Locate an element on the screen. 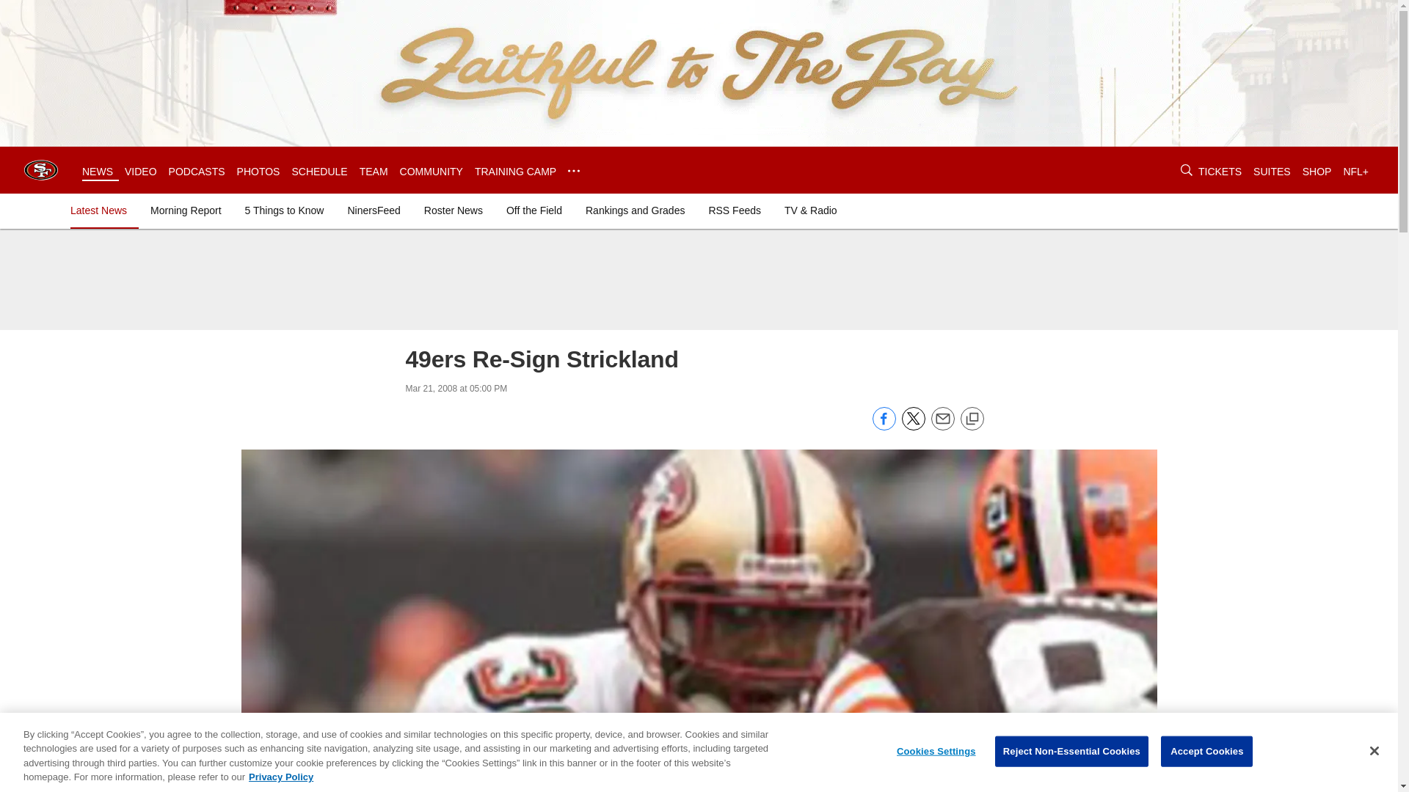  VIDEO is located at coordinates (141, 171).